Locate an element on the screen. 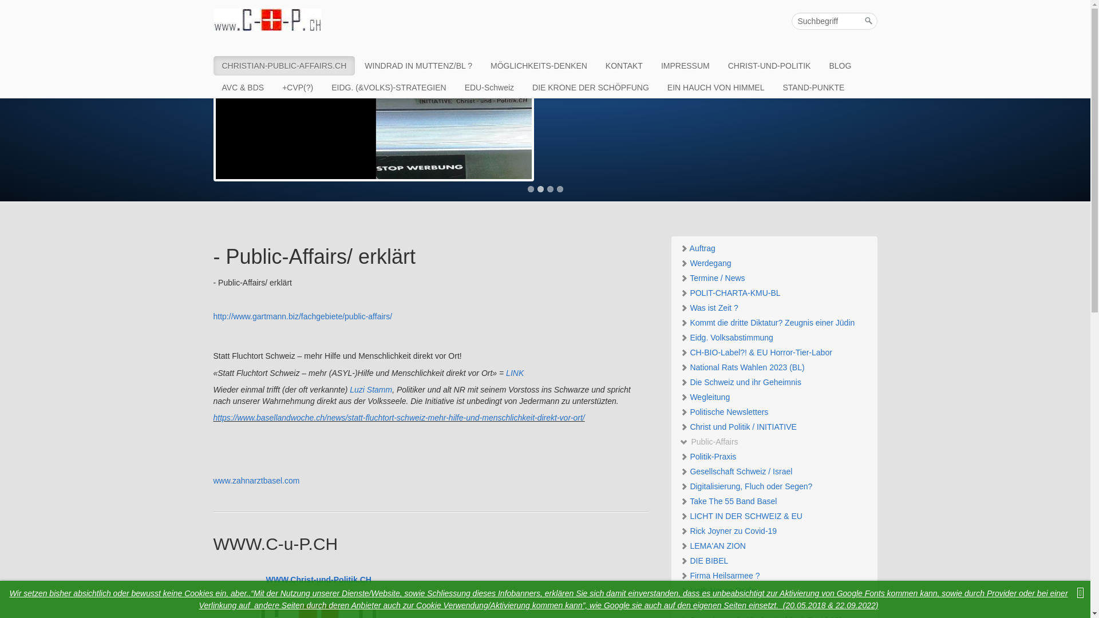  EIDG. (&VOLKS)-STRATEGIEN is located at coordinates (389, 88).